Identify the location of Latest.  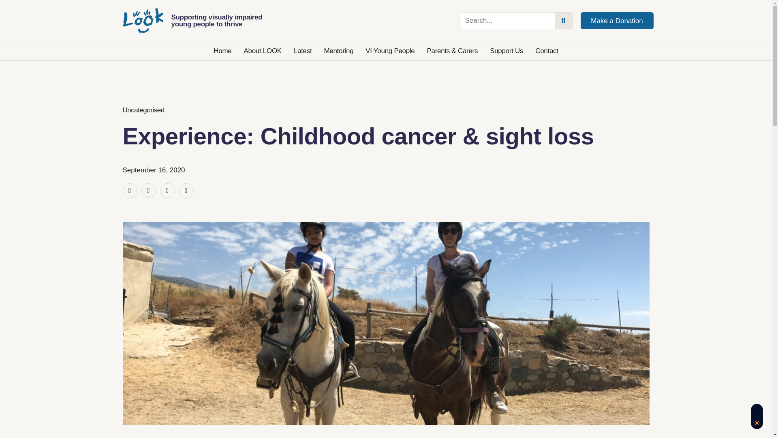
(303, 51).